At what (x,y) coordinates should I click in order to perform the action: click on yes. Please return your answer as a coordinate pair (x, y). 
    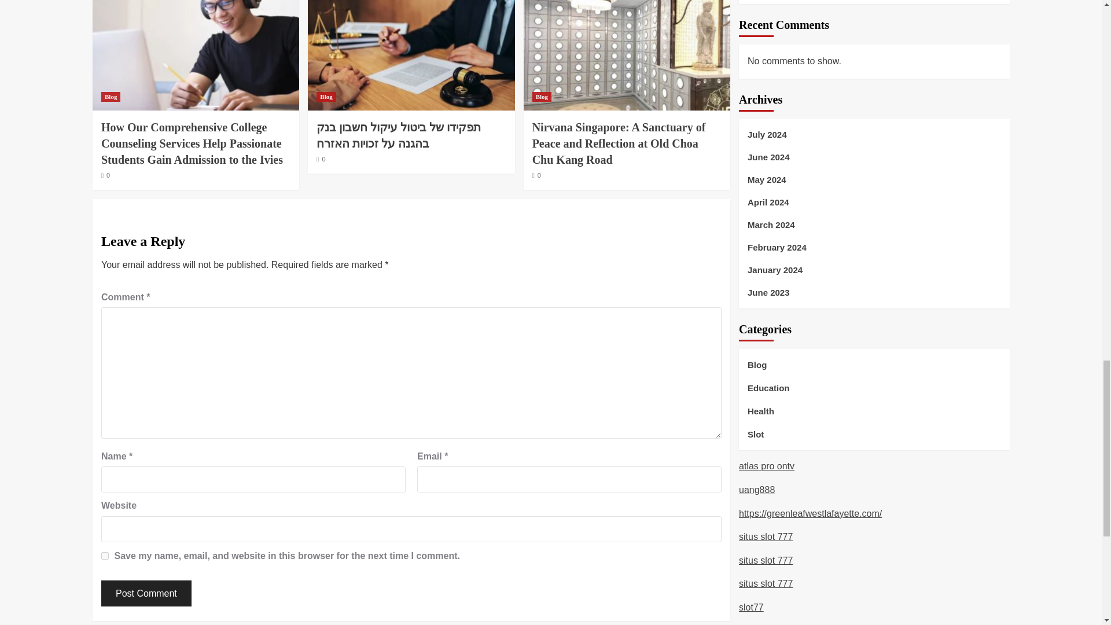
    Looking at the image, I should click on (105, 556).